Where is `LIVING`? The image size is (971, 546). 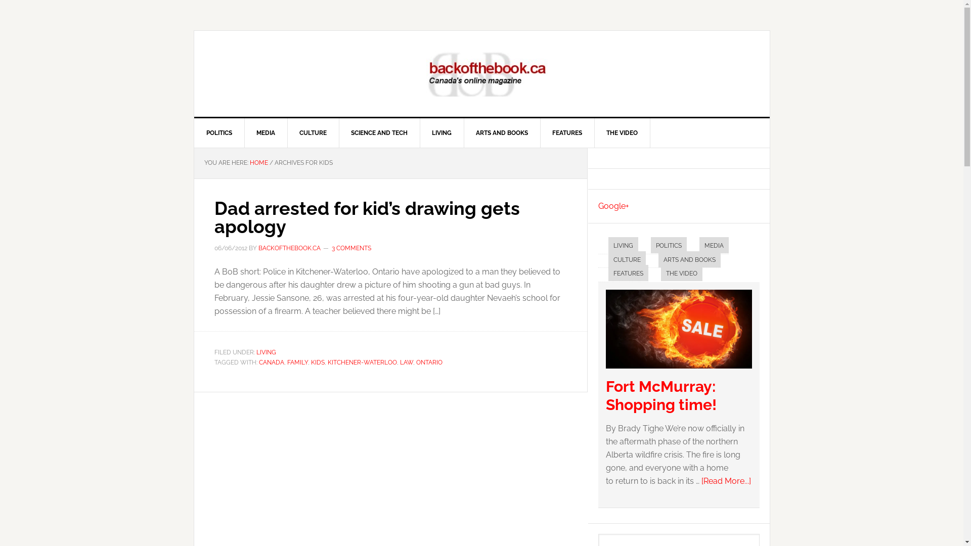 LIVING is located at coordinates (623, 245).